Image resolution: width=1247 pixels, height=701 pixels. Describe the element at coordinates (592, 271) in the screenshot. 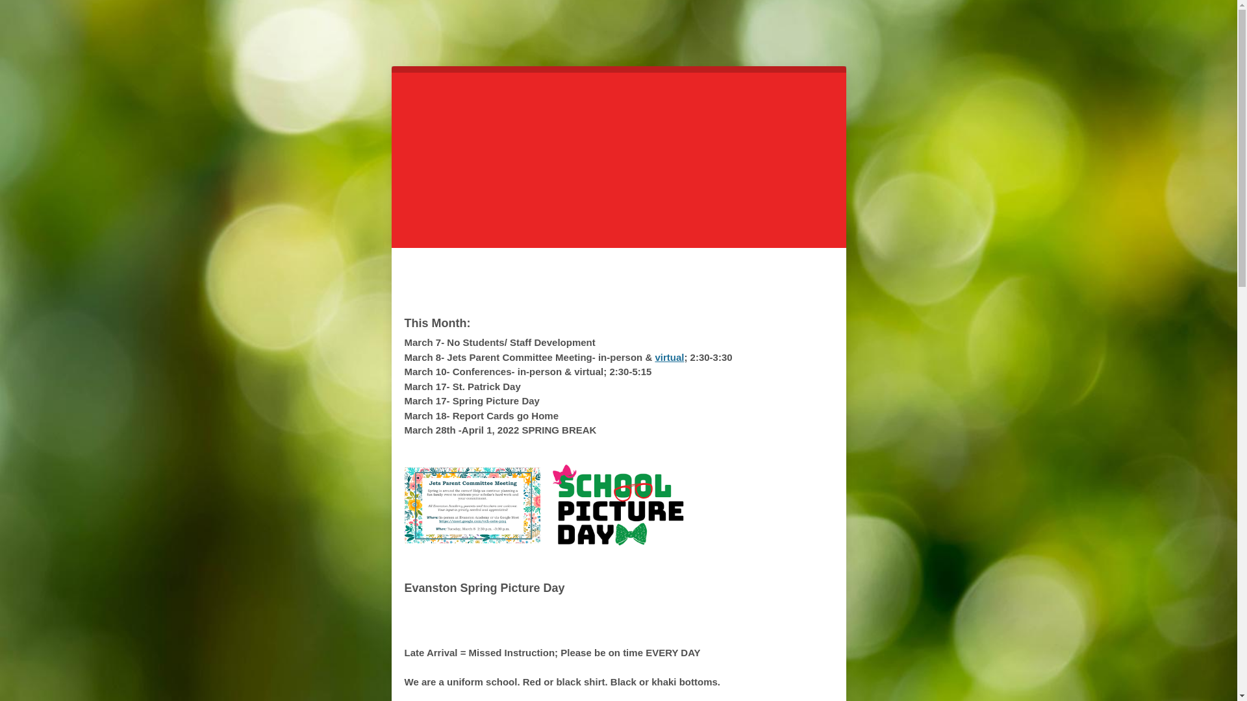

I see `SCHOOL` at that location.